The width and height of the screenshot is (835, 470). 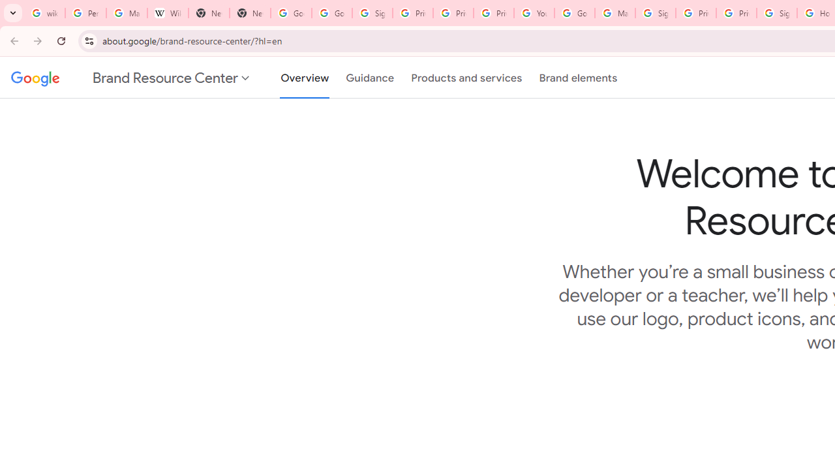 What do you see at coordinates (130, 78) in the screenshot?
I see `Google site switcher` at bounding box center [130, 78].